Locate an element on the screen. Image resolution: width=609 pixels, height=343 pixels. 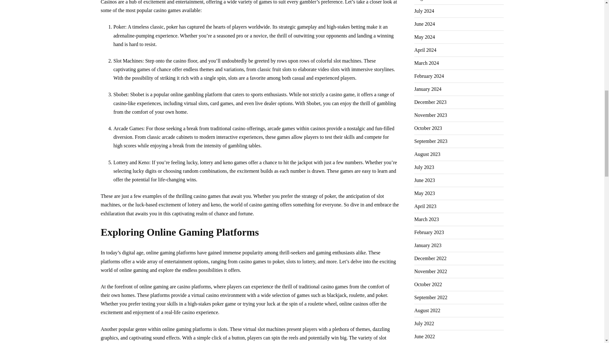
September 2023 is located at coordinates (430, 141).